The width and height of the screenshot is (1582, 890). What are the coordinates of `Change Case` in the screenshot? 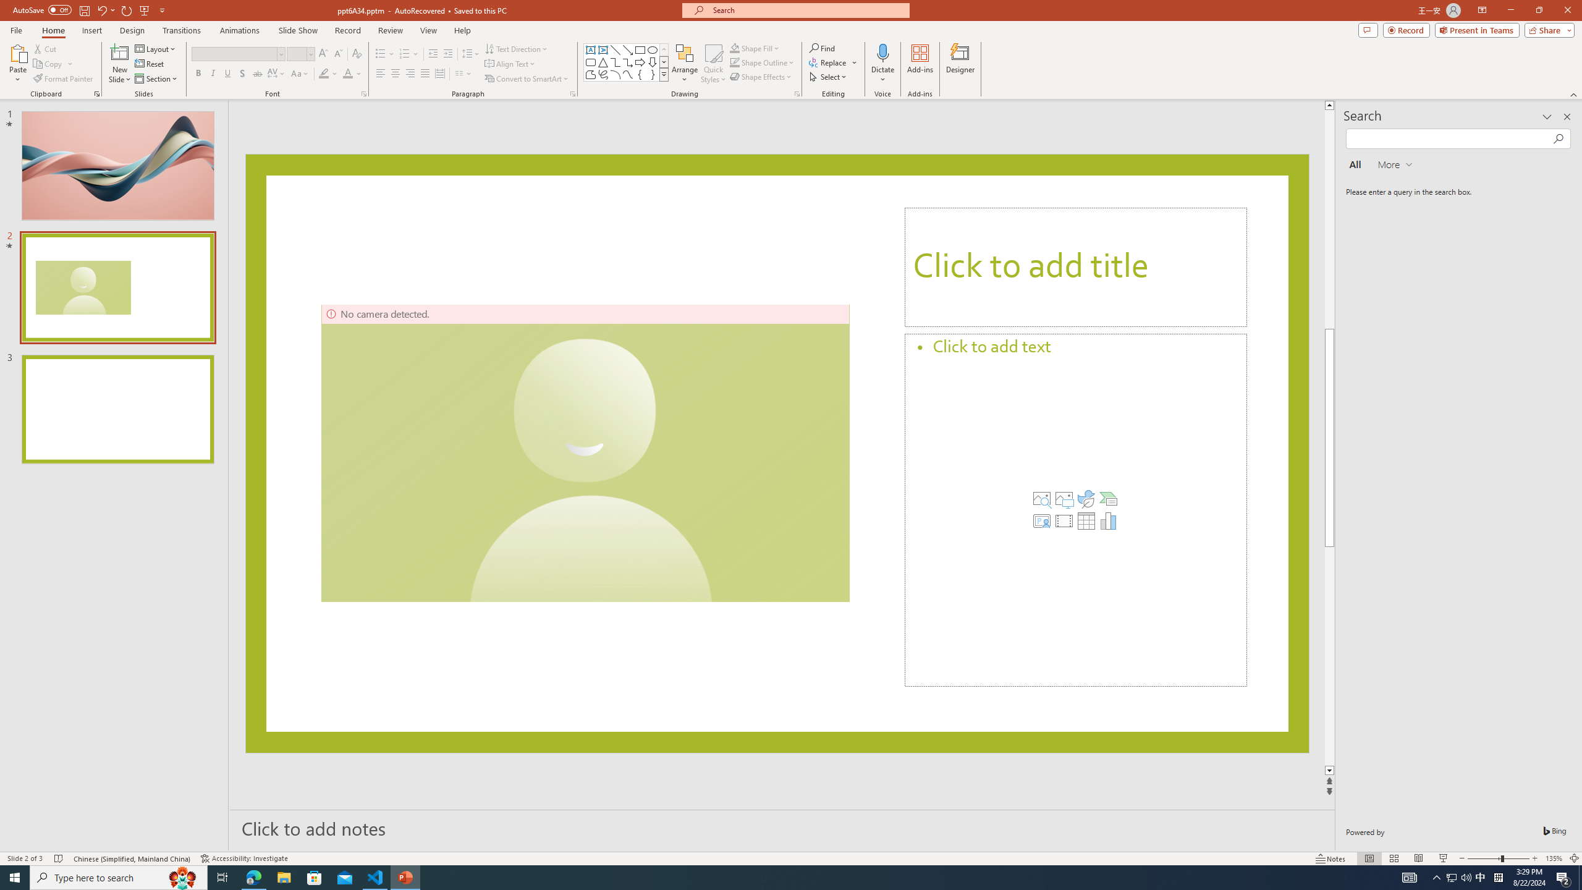 It's located at (300, 74).